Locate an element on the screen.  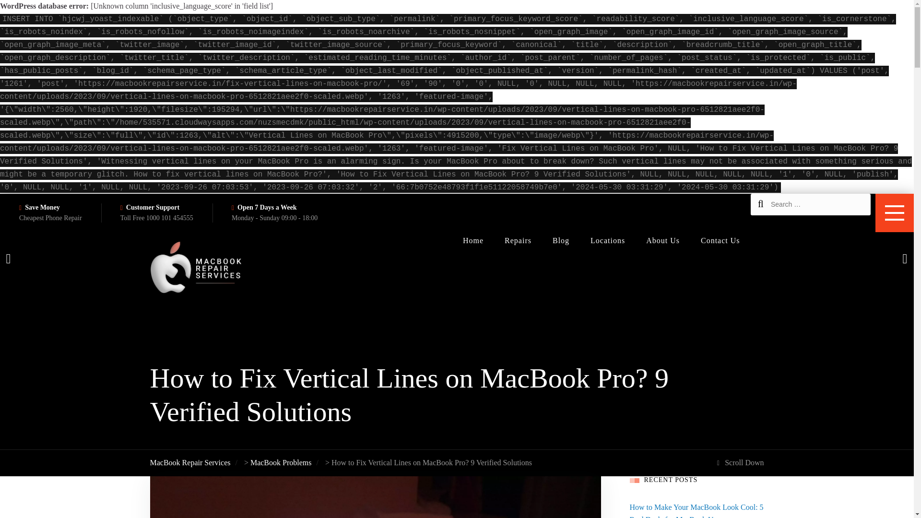
MacBook Repair Services is located at coordinates (190, 462).